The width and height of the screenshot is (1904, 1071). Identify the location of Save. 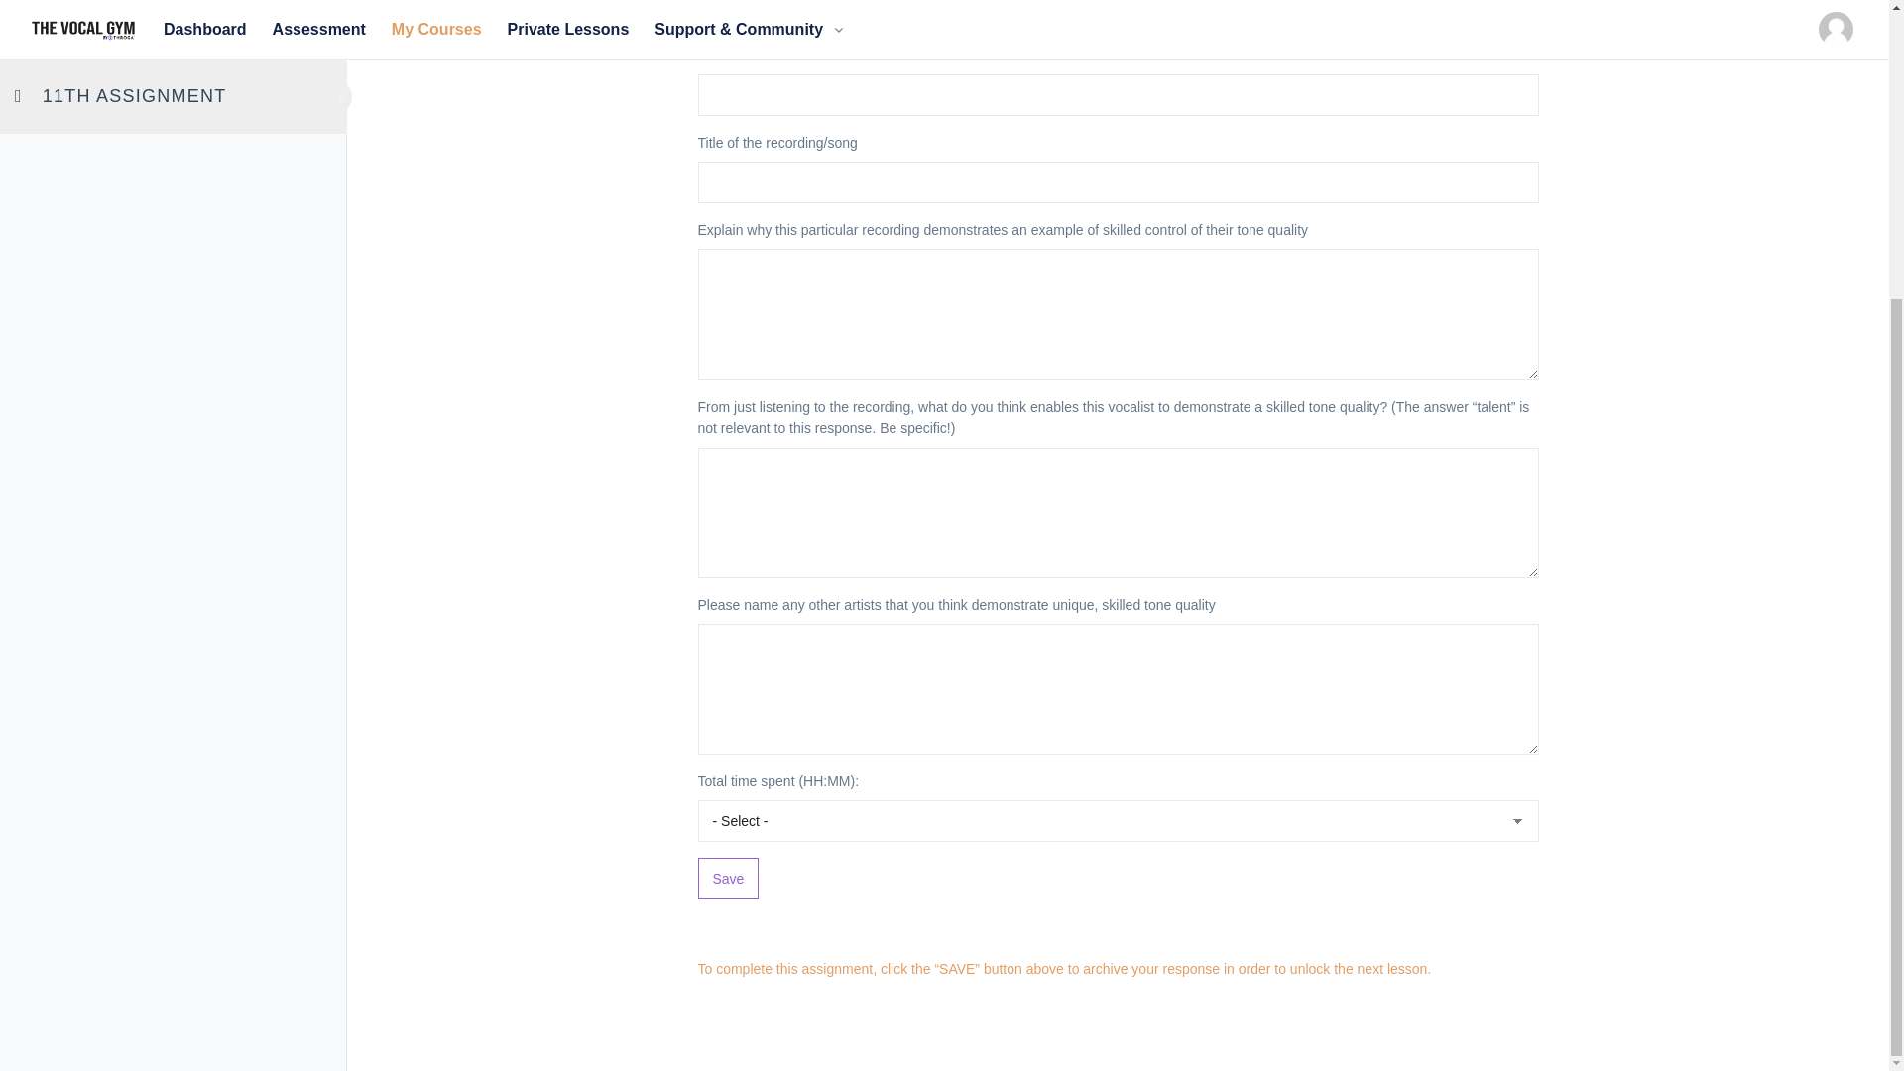
(729, 879).